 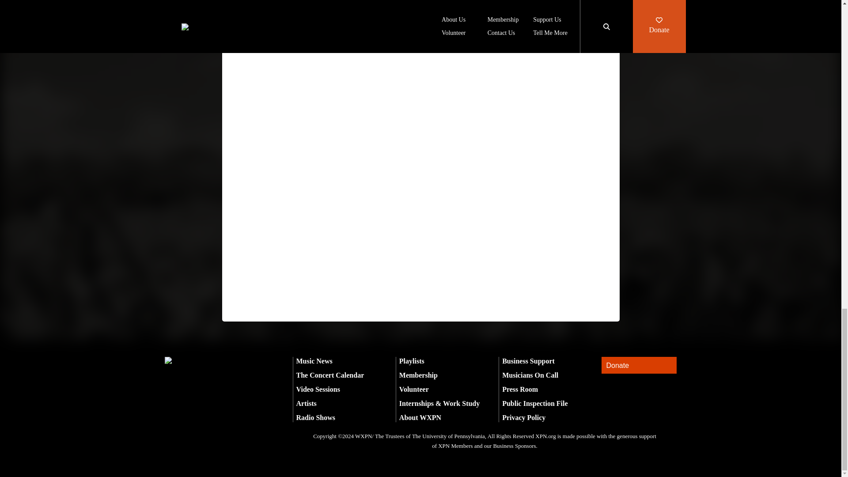 What do you see at coordinates (314, 361) in the screenshot?
I see `Music News` at bounding box center [314, 361].